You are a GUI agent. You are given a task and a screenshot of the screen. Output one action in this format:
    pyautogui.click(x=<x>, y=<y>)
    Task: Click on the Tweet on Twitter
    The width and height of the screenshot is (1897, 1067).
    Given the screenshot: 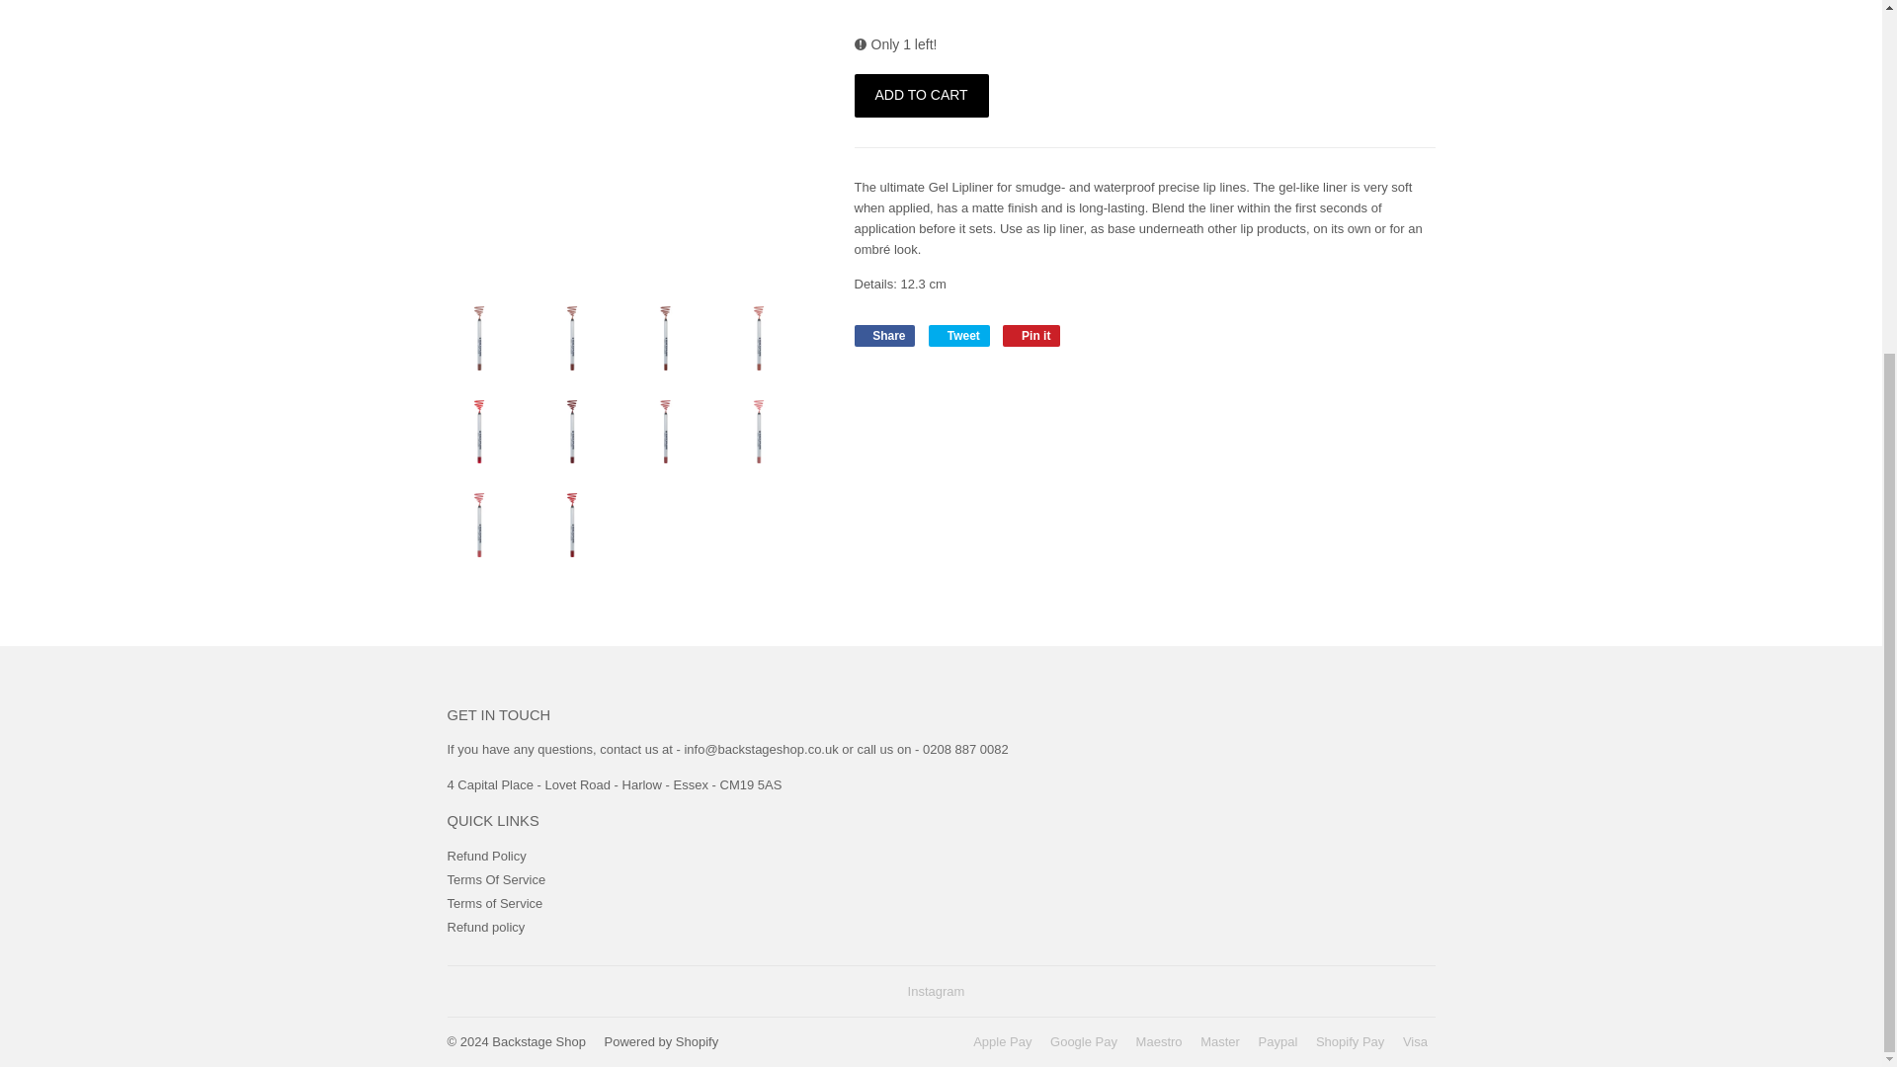 What is the action you would take?
    pyautogui.click(x=959, y=336)
    